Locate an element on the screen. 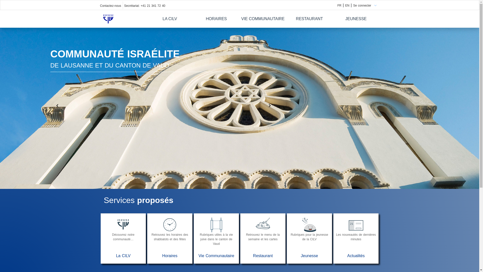 The image size is (483, 272). VIE COMMUNAUTAIRE is located at coordinates (263, 19).